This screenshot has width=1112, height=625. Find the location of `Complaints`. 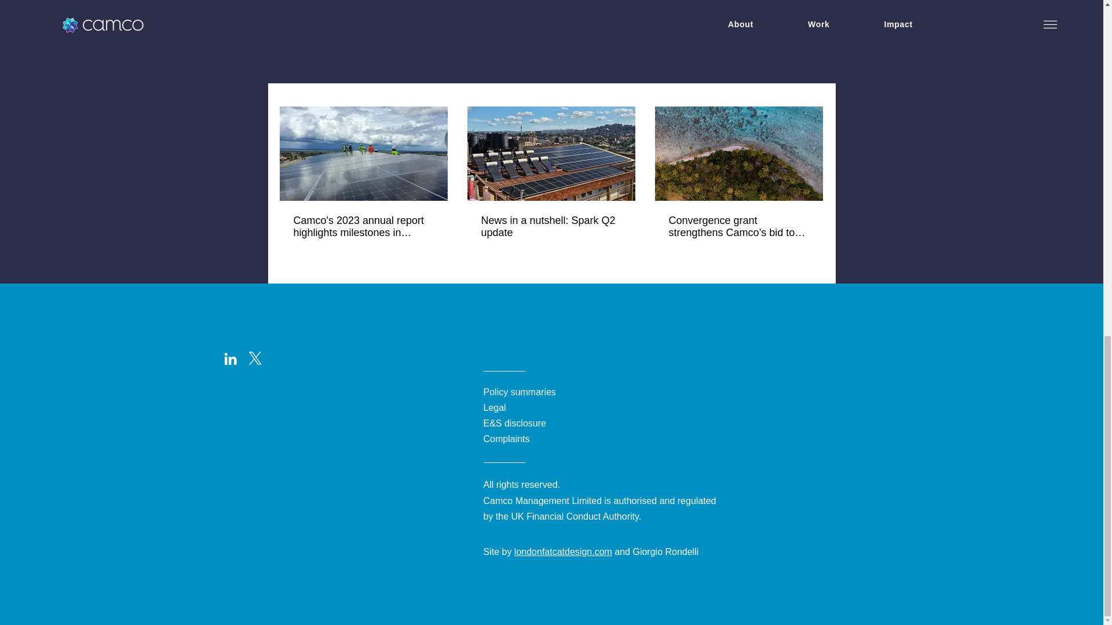

Complaints is located at coordinates (506, 439).